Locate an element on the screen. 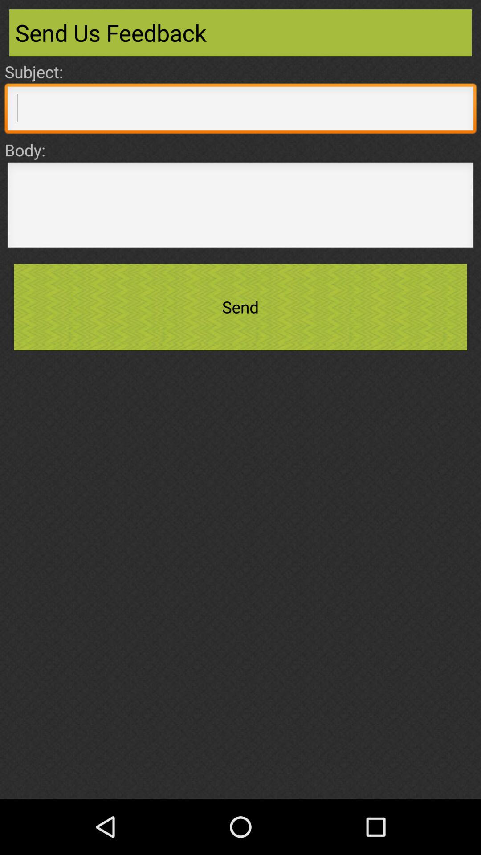 Image resolution: width=481 pixels, height=855 pixels. choose the icon below send item is located at coordinates (240, 769).